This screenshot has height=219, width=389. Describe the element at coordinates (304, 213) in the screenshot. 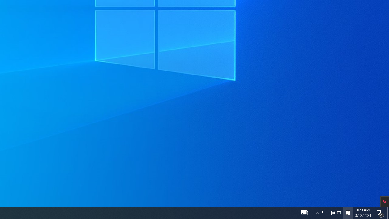

I see `AutomationID: 4105` at that location.